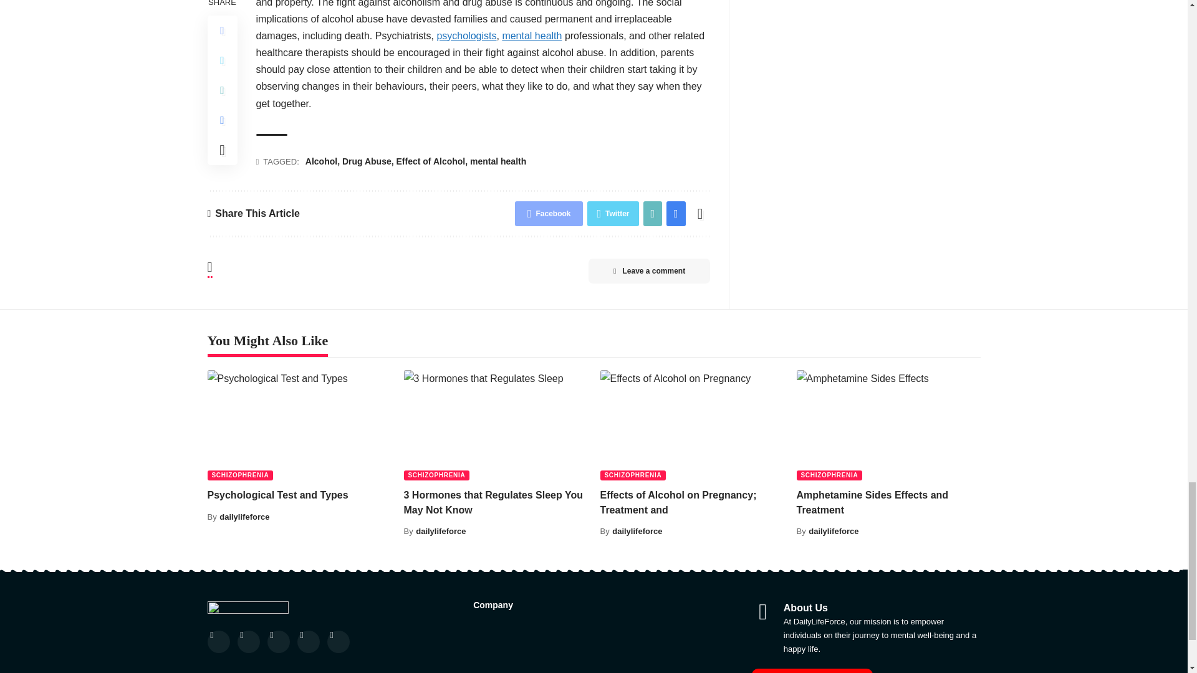 Image resolution: width=1197 pixels, height=673 pixels. What do you see at coordinates (691, 425) in the screenshot?
I see `Effects of Alcohol on Pregnancy; Treatment and` at bounding box center [691, 425].